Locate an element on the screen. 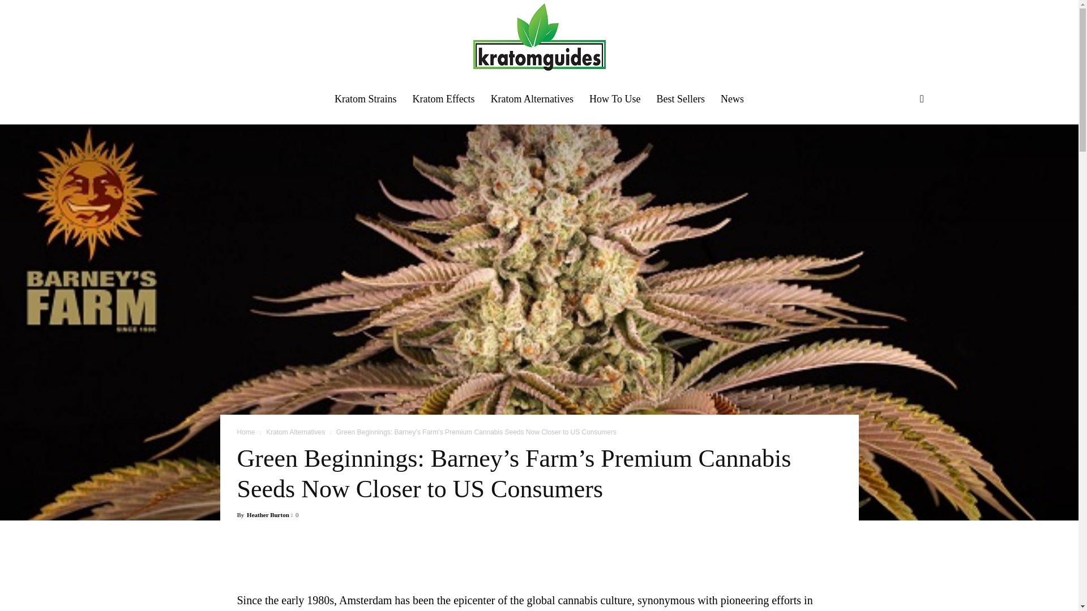 Image resolution: width=1087 pixels, height=611 pixels. Home is located at coordinates (246, 432).